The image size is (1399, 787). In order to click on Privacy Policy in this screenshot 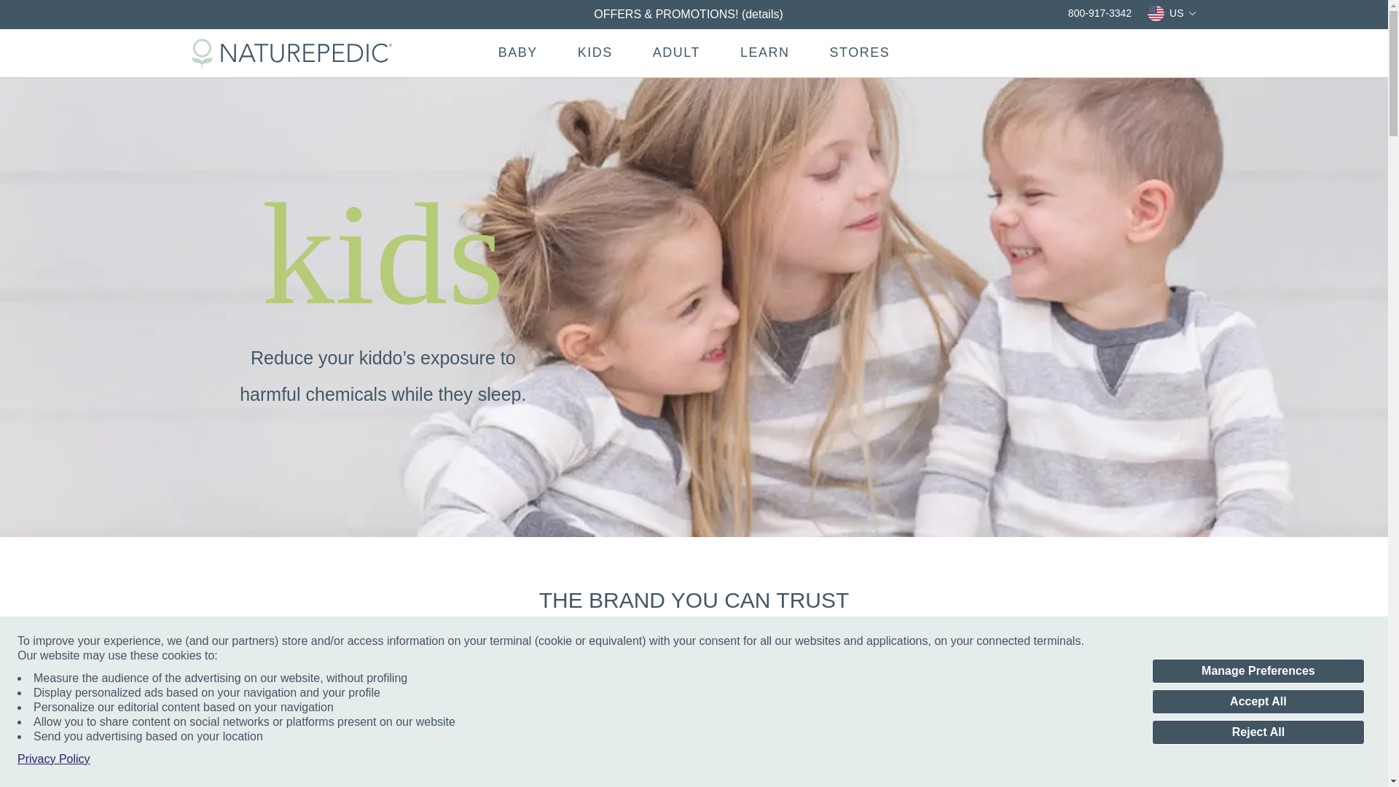, I will do `click(54, 759)`.